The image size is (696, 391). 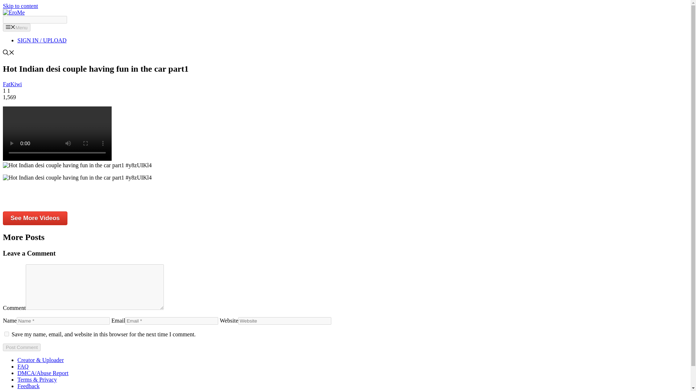 What do you see at coordinates (13, 12) in the screenshot?
I see `EroMe` at bounding box center [13, 12].